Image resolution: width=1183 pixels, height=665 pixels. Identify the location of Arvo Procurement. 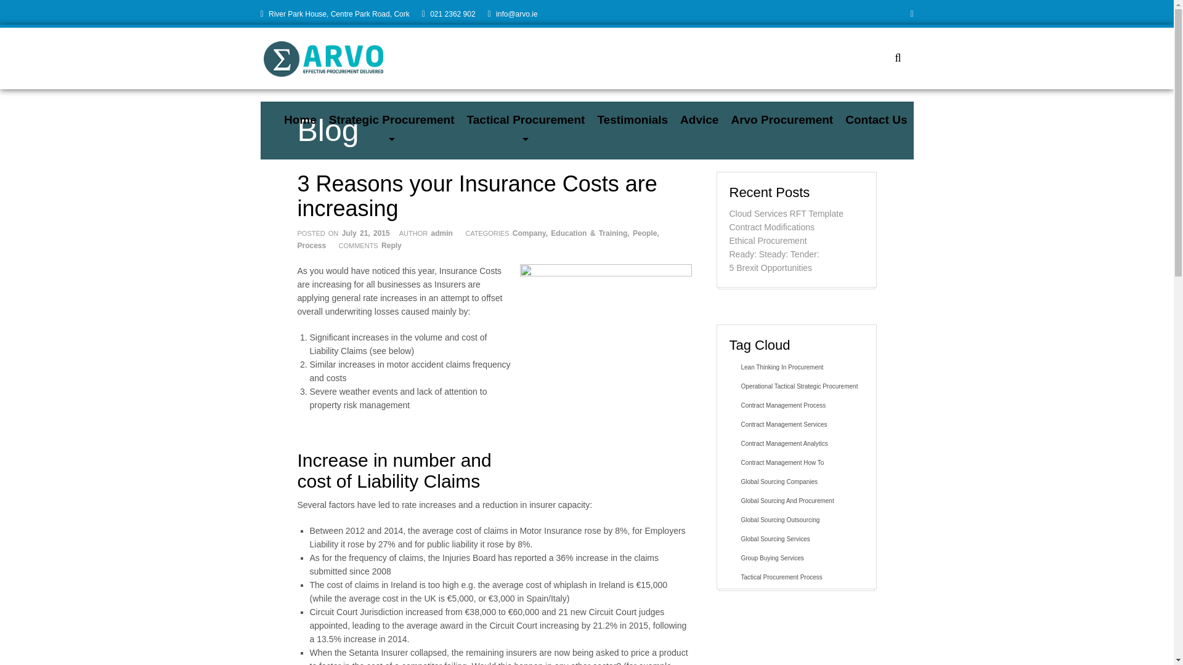
(781, 119).